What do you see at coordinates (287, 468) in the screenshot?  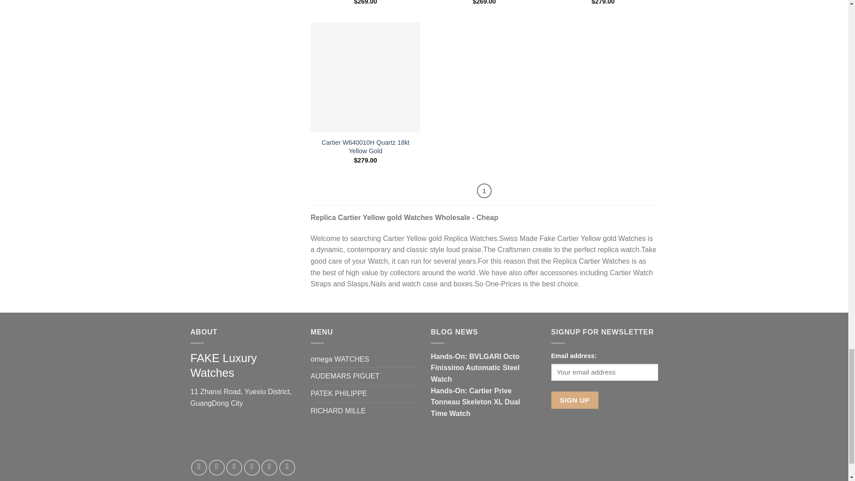 I see `Follow on YouTube` at bounding box center [287, 468].